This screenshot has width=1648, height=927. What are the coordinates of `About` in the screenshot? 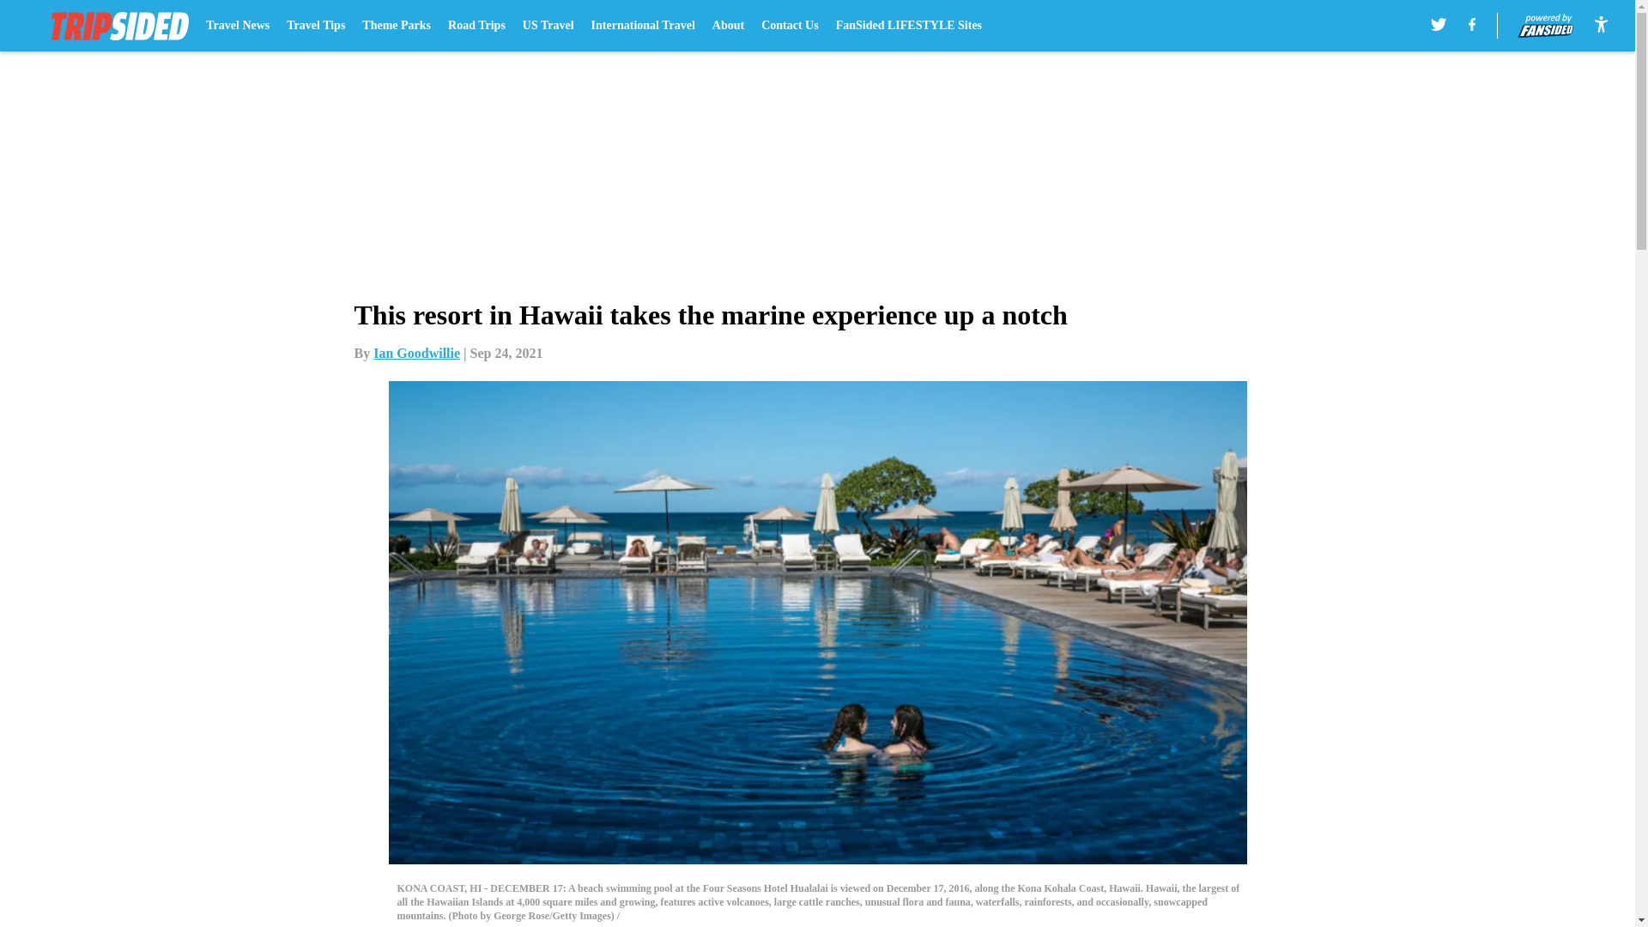 It's located at (728, 26).